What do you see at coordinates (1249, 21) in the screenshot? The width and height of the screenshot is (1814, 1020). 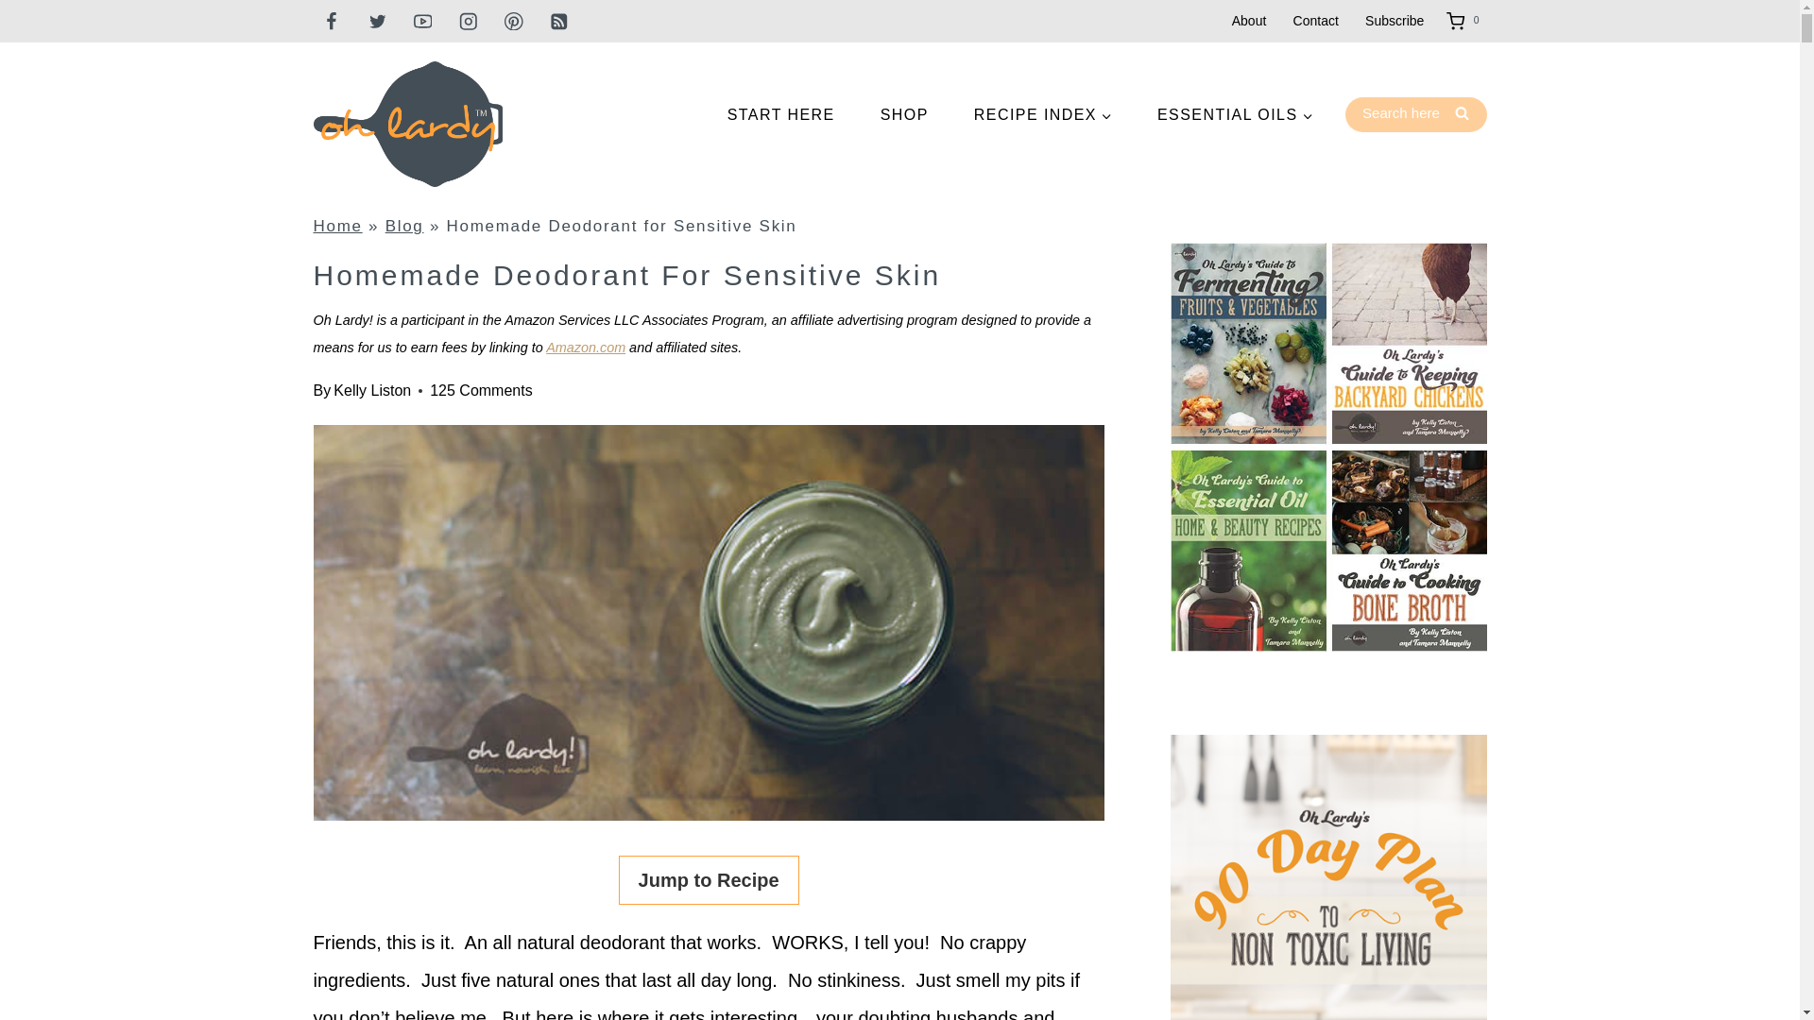 I see `About` at bounding box center [1249, 21].